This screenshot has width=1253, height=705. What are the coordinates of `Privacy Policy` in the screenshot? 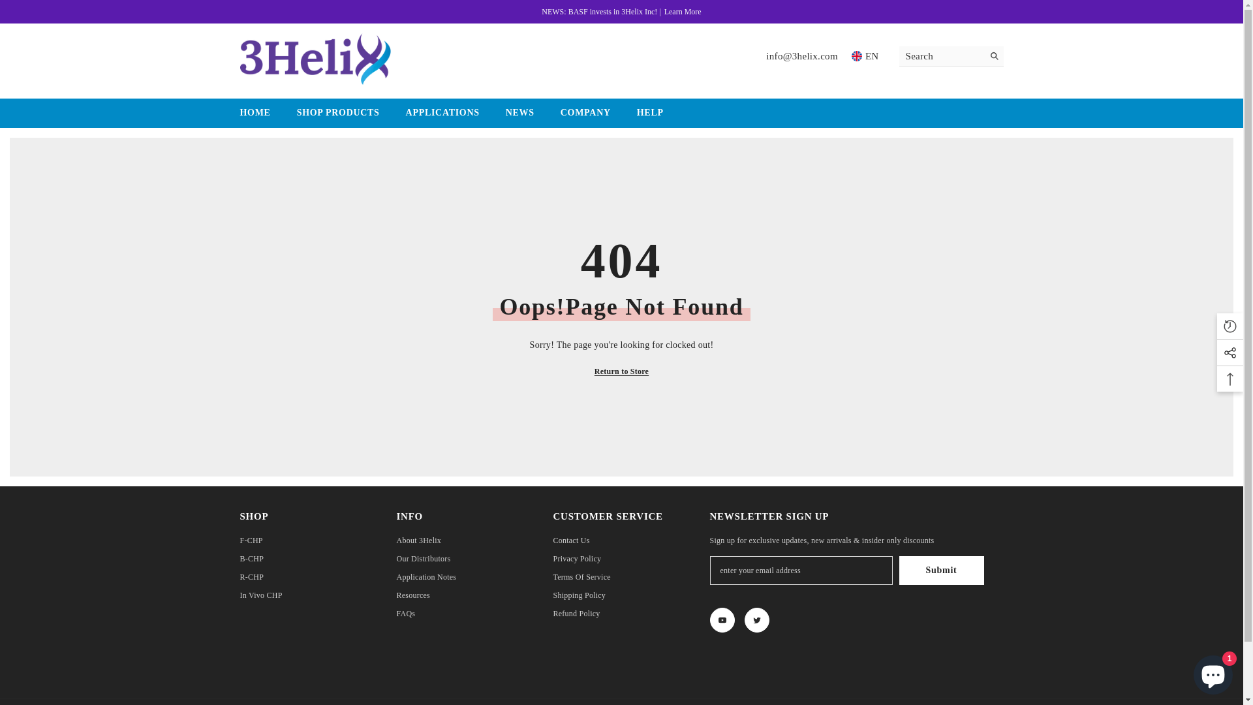 It's located at (578, 559).